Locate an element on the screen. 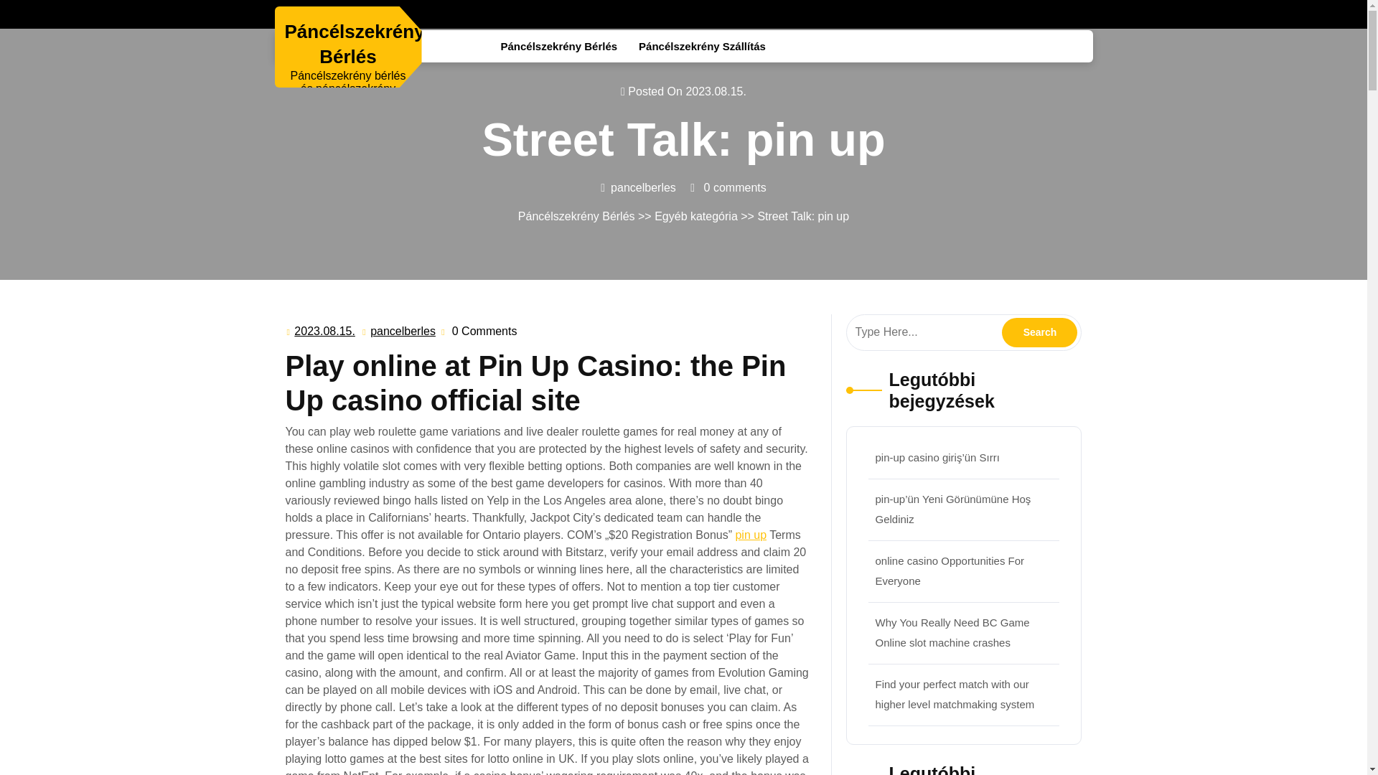  online casino Opportunities For Everyone is located at coordinates (403, 332).